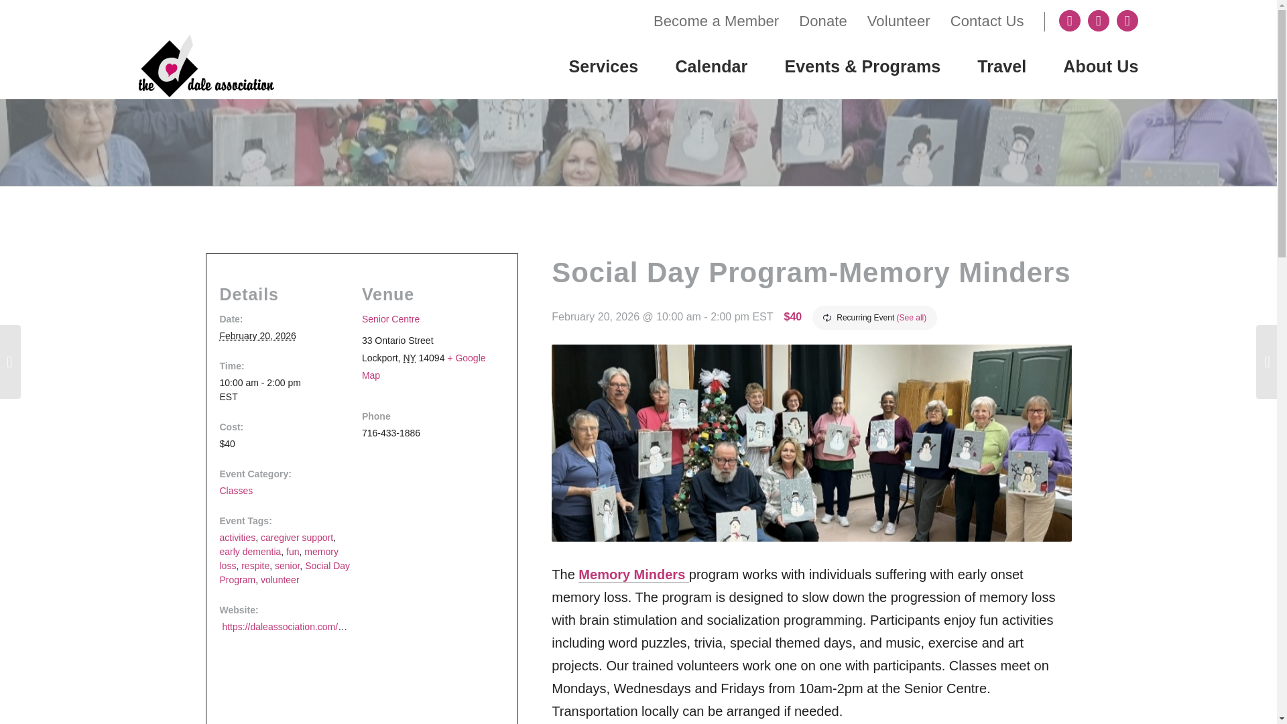  What do you see at coordinates (257, 335) in the screenshot?
I see `2026-02-20` at bounding box center [257, 335].